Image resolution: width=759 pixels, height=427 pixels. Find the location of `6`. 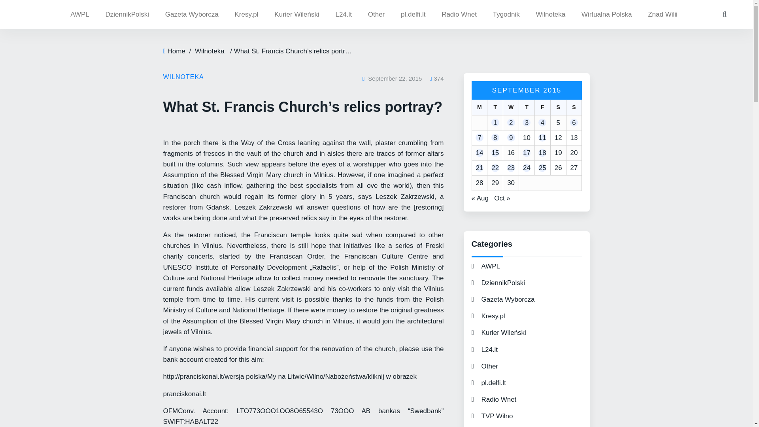

6 is located at coordinates (574, 123).